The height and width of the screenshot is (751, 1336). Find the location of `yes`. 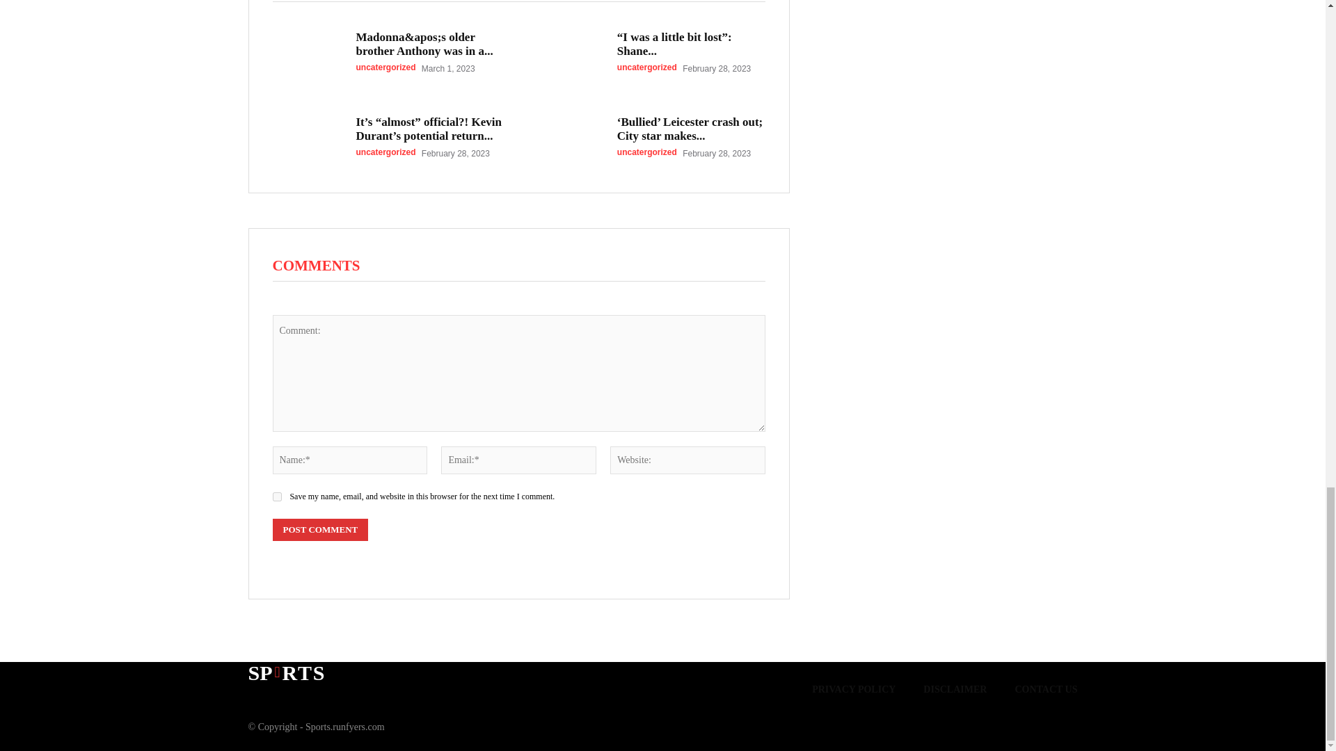

yes is located at coordinates (277, 496).